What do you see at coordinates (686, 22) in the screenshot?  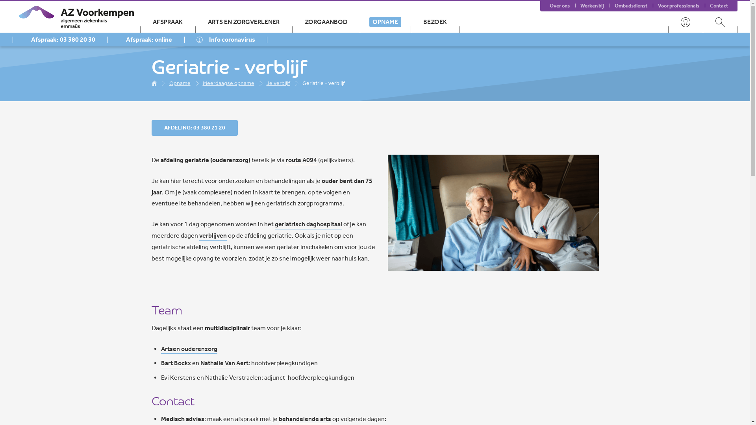 I see `User menu` at bounding box center [686, 22].